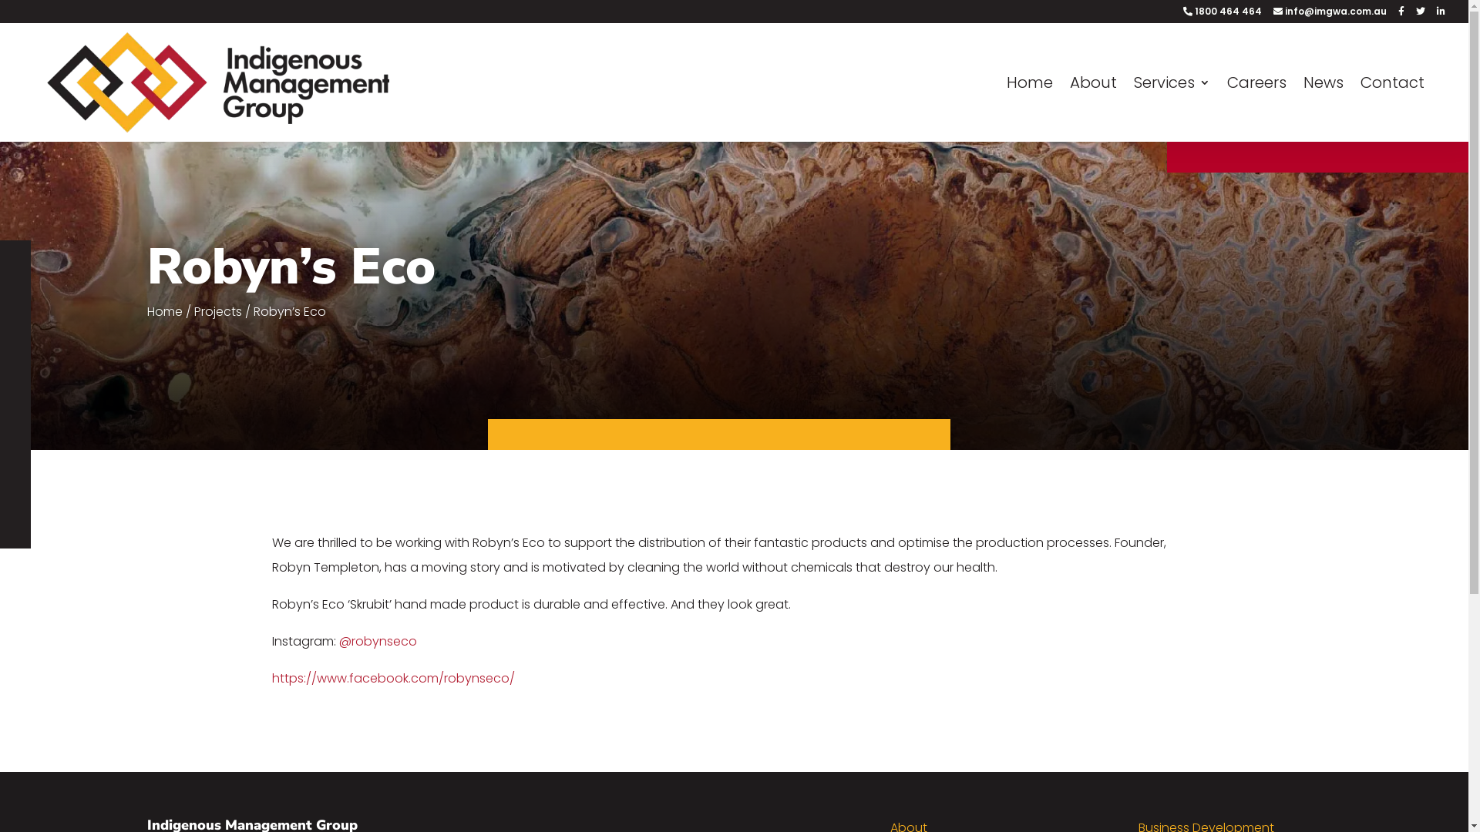 The width and height of the screenshot is (1480, 832). Describe the element at coordinates (218, 311) in the screenshot. I see `Projects` at that location.